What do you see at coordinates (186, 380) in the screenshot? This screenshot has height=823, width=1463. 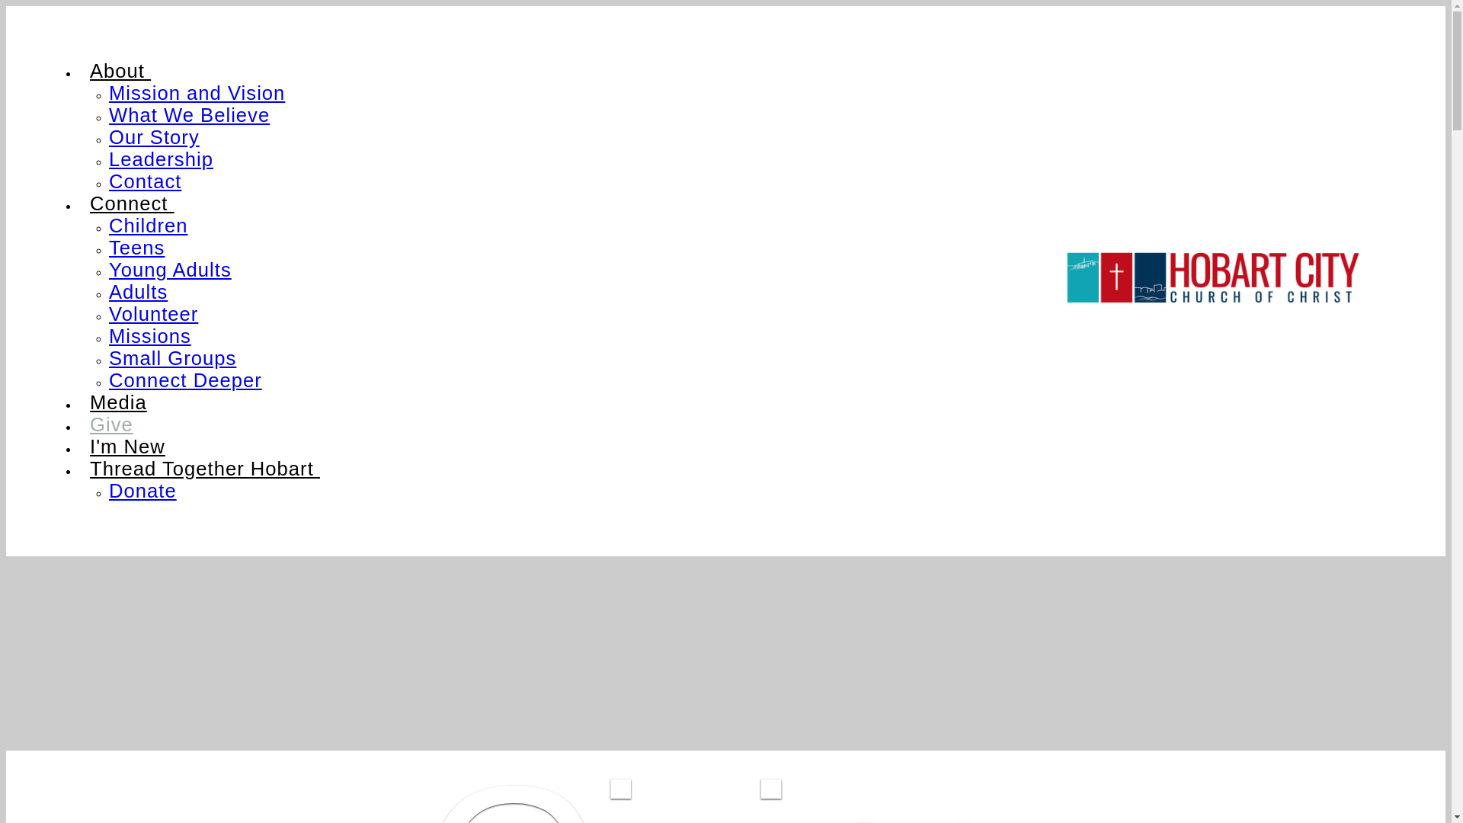 I see `Connect Deeper` at bounding box center [186, 380].